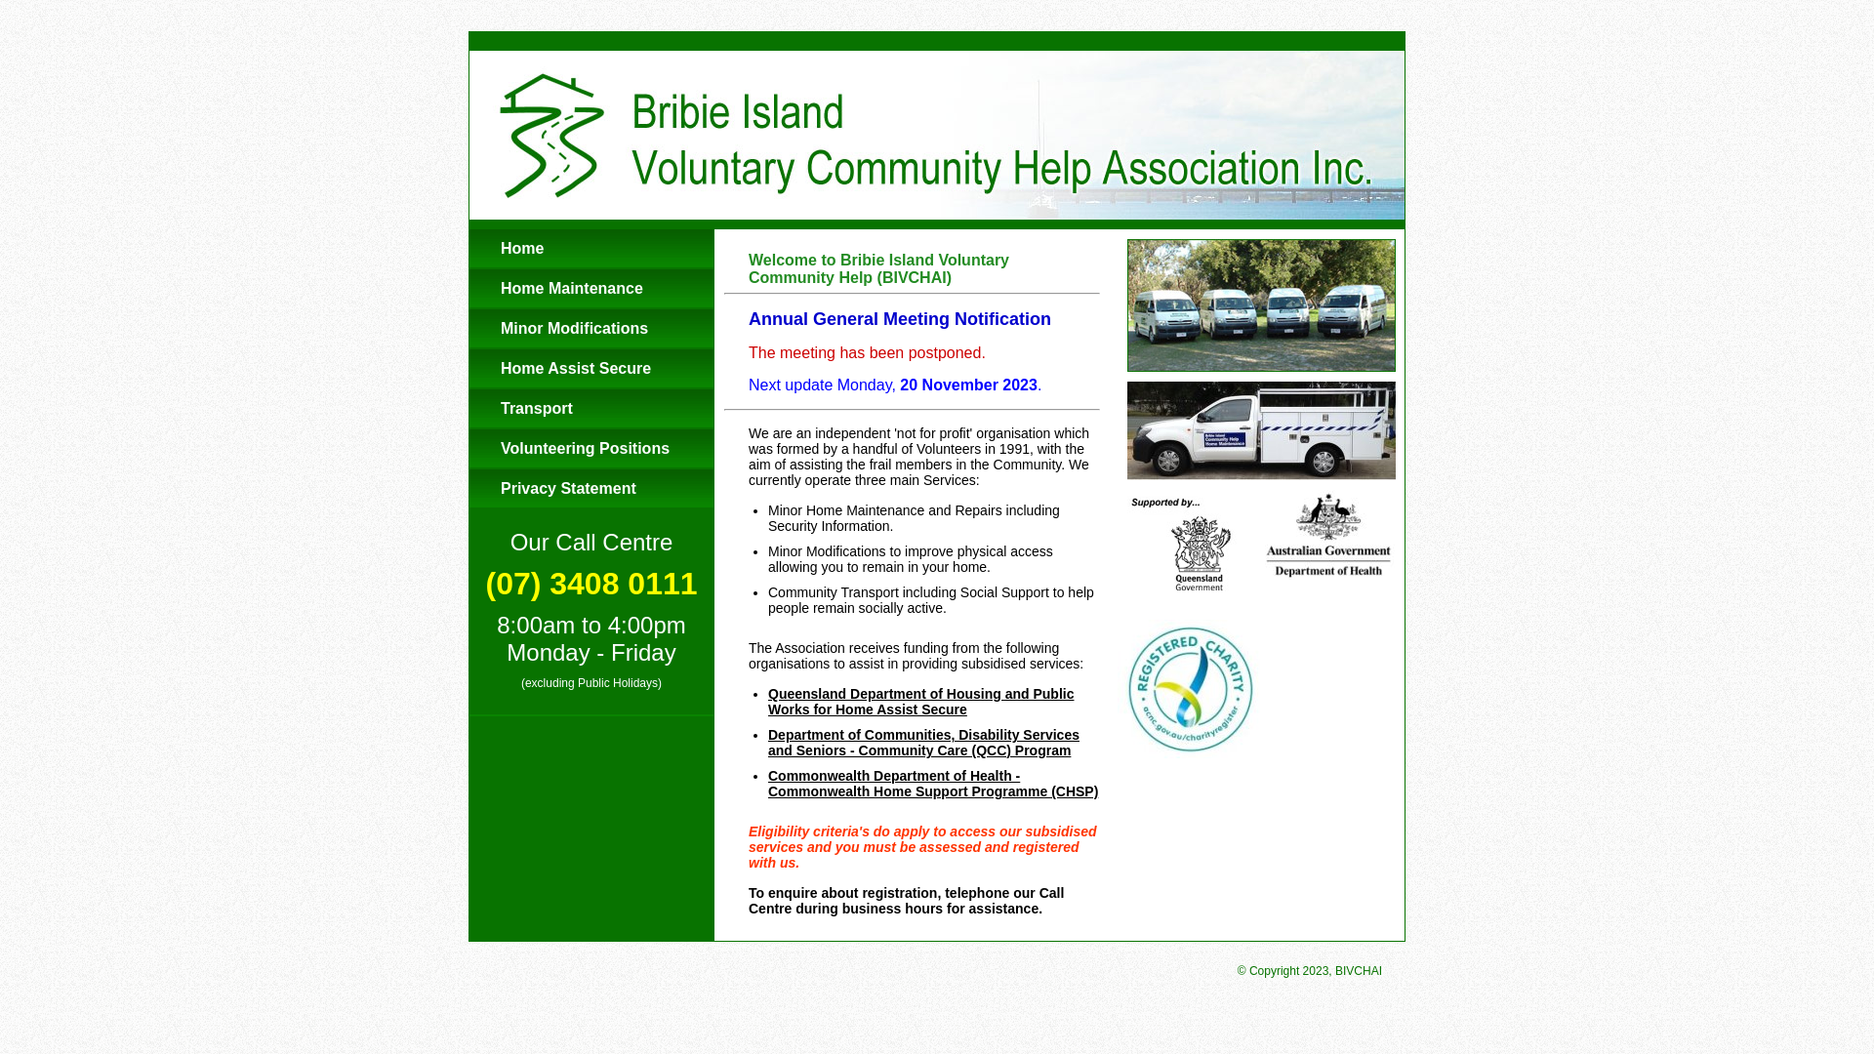 This screenshot has height=1054, width=1874. I want to click on Minor Modifications, so click(591, 330).